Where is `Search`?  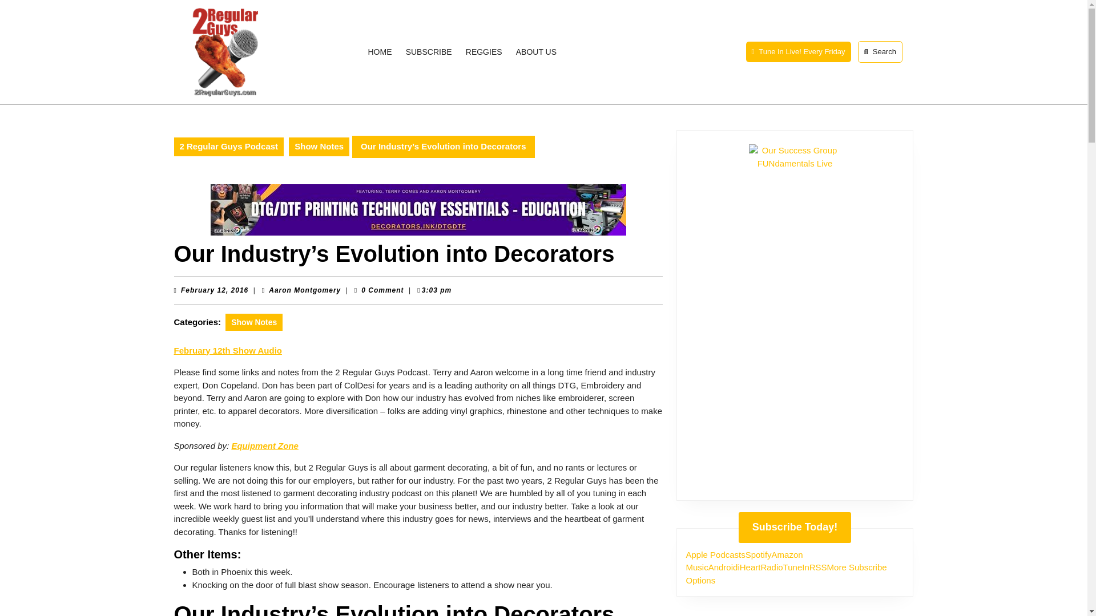
Search is located at coordinates (879, 52).